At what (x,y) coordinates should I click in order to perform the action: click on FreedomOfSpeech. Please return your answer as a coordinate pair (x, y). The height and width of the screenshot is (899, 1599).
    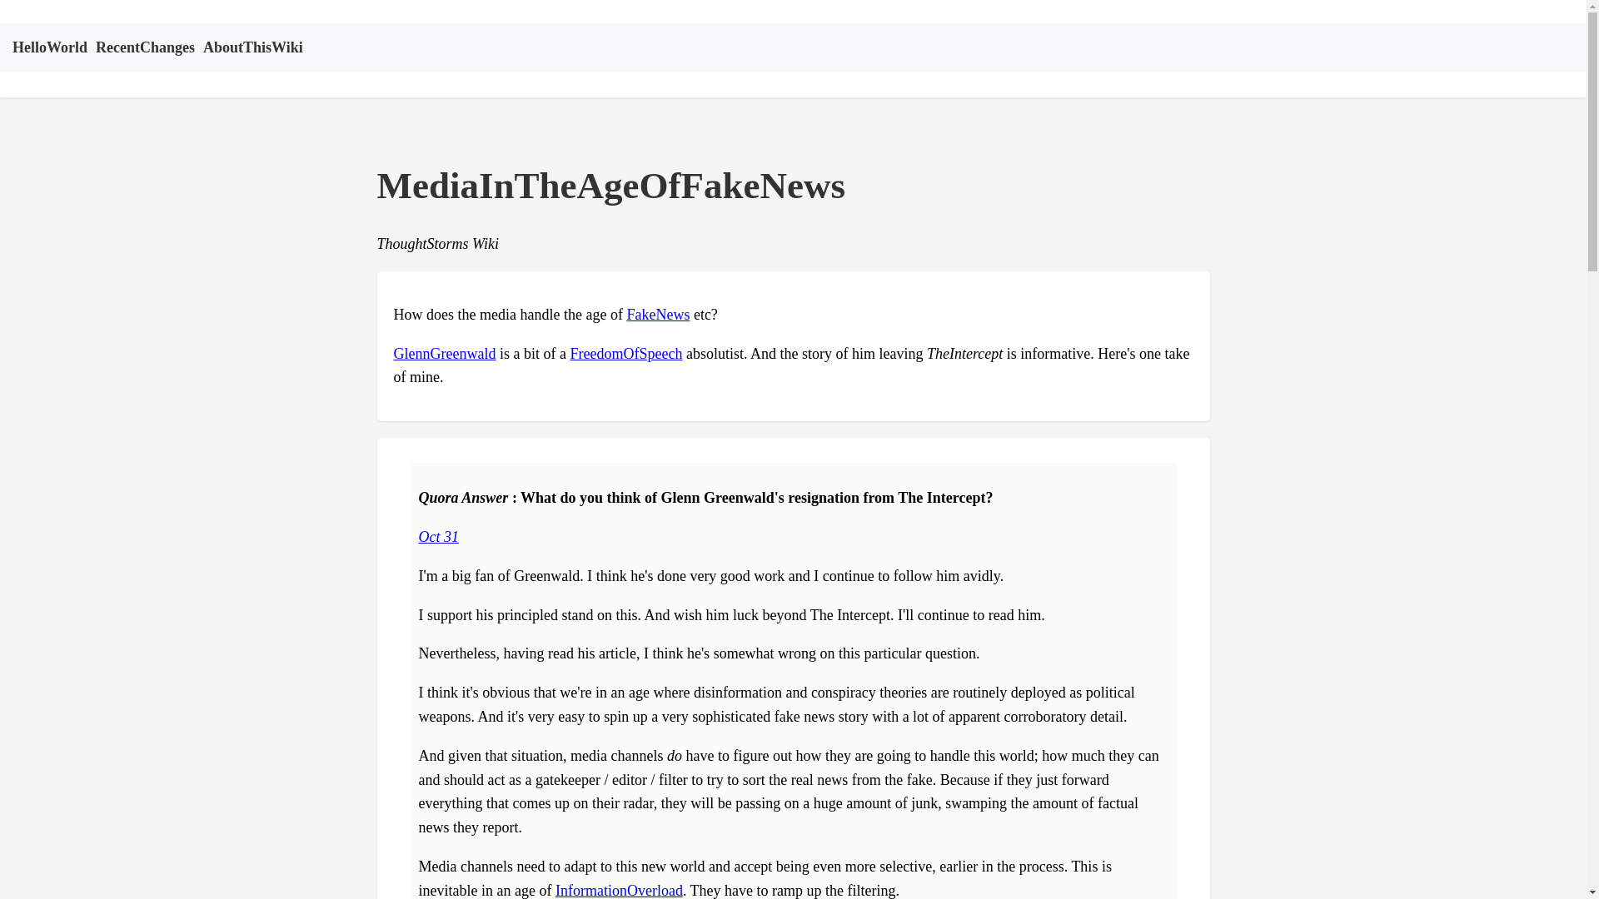
    Looking at the image, I should click on (625, 353).